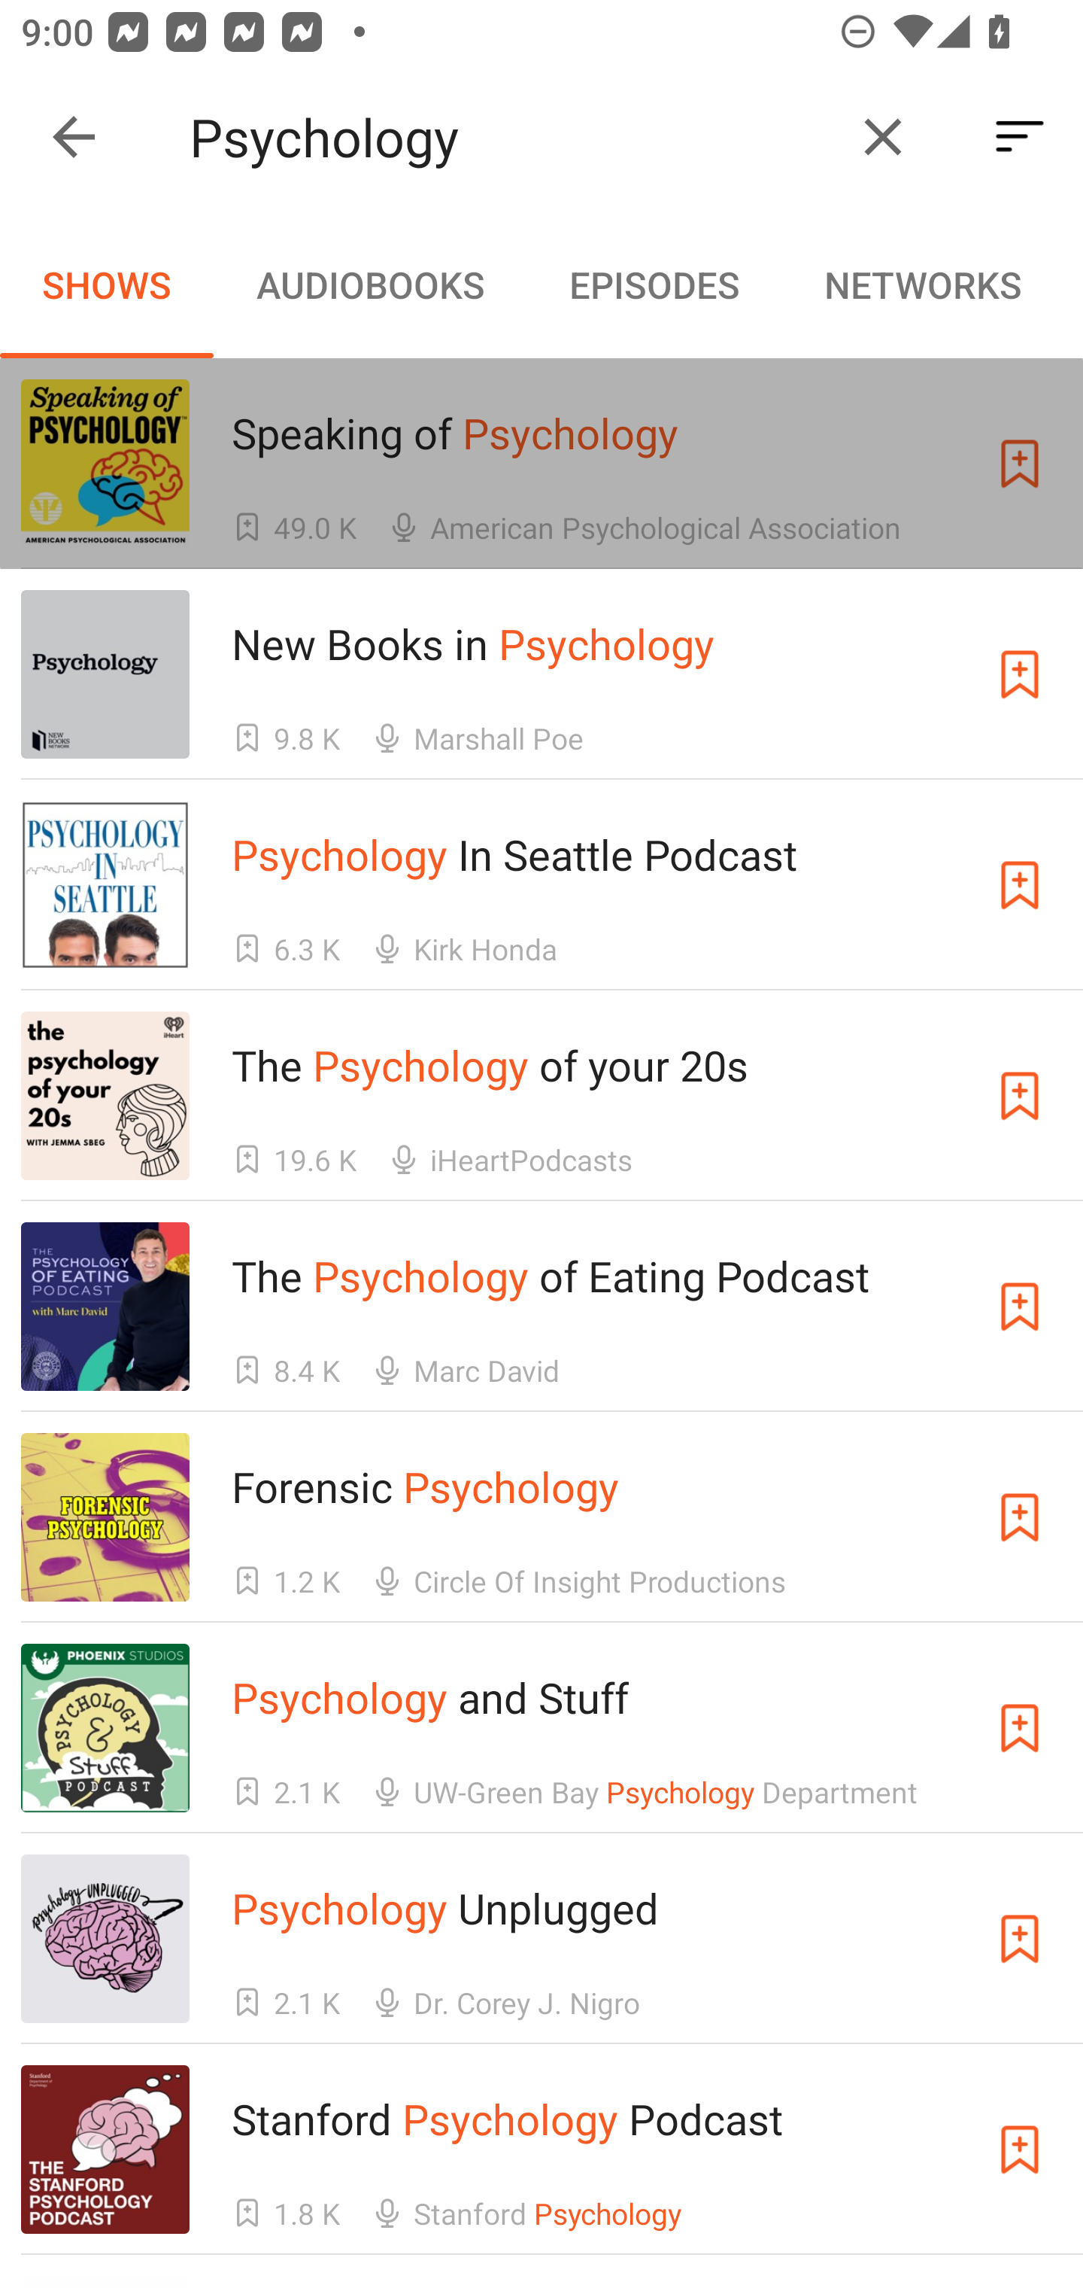 This screenshot has height=2288, width=1083. Describe the element at coordinates (1020, 674) in the screenshot. I see `Subscribe` at that location.